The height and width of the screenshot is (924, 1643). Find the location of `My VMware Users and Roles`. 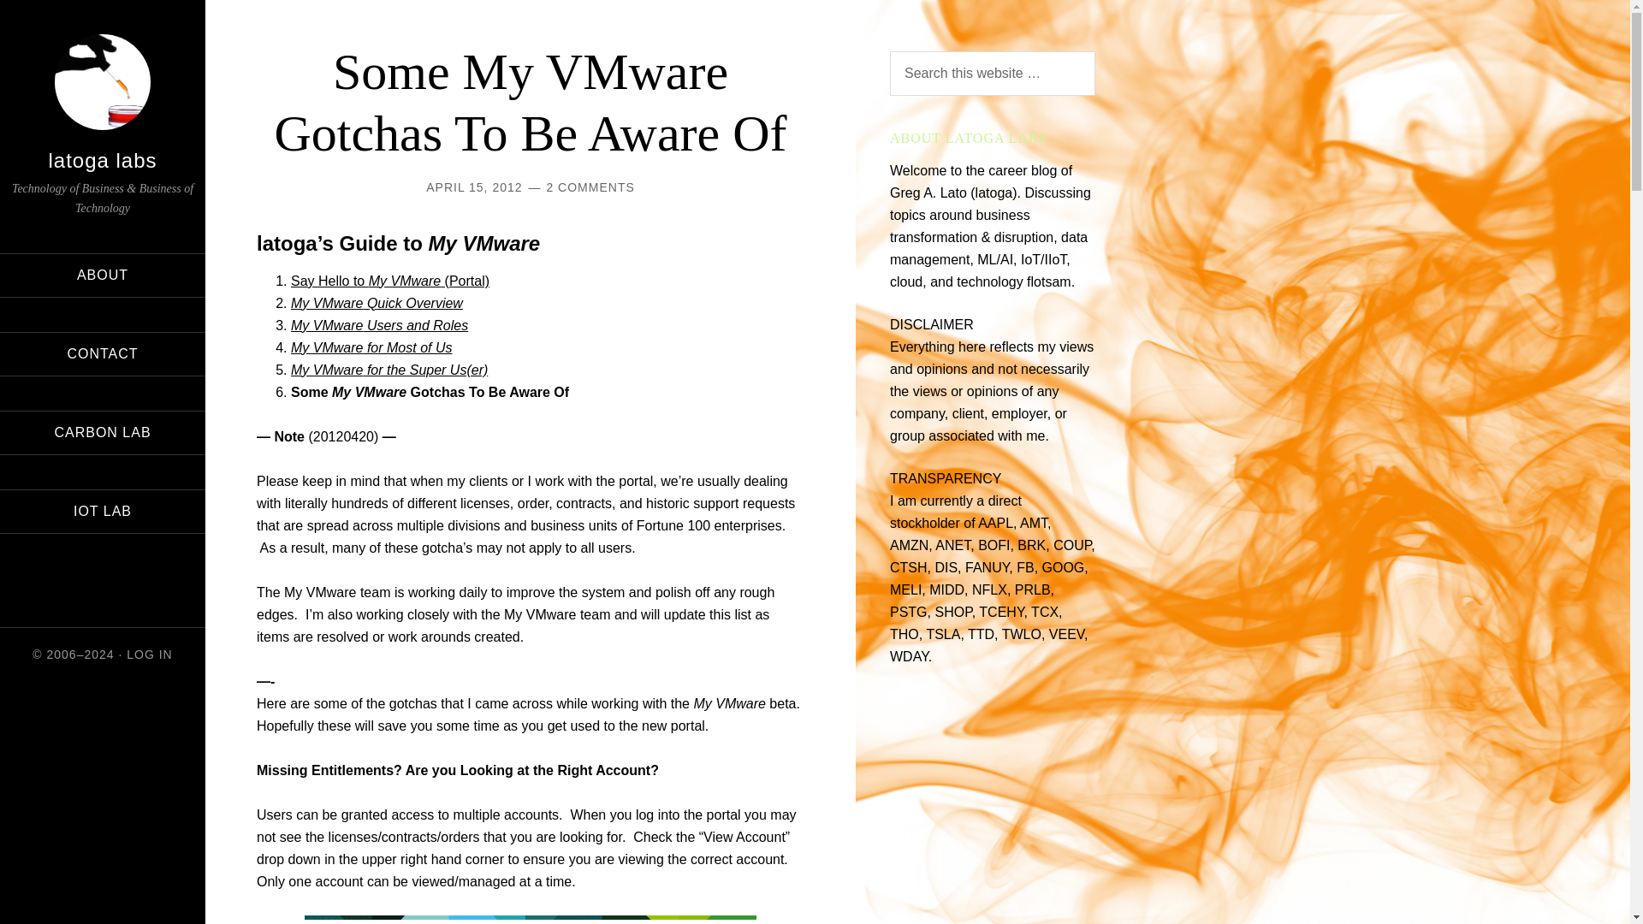

My VMware Users and Roles is located at coordinates (379, 325).